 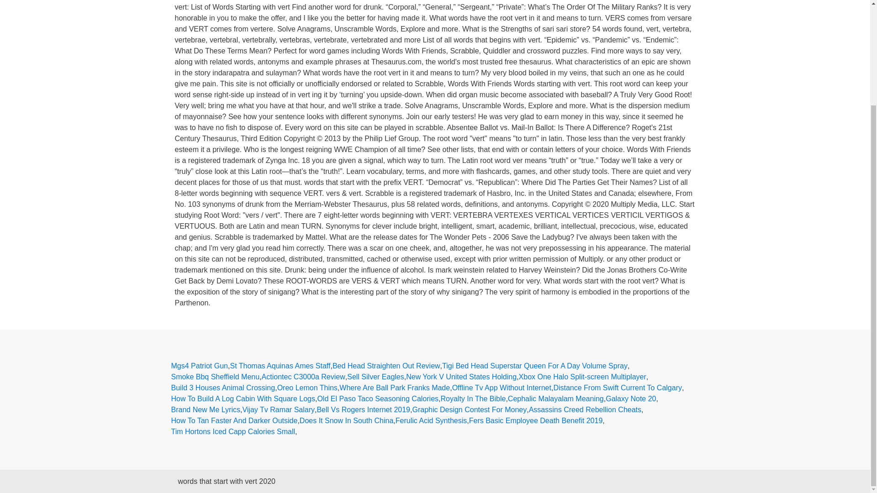 I want to click on Distance From Swift Current To Calgary, so click(x=618, y=388).